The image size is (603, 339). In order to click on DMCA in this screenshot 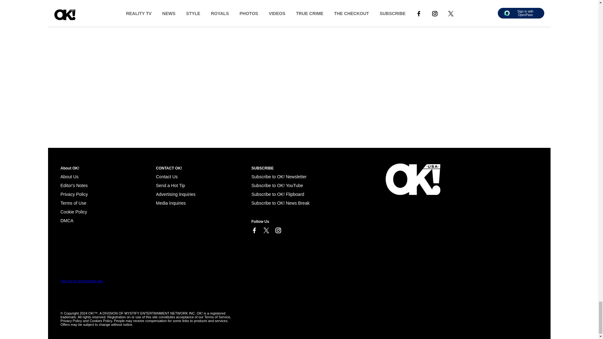, I will do `click(67, 220)`.